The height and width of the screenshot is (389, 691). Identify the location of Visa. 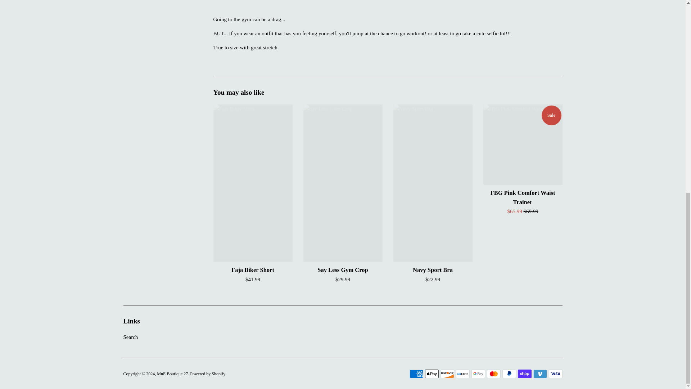
(555, 374).